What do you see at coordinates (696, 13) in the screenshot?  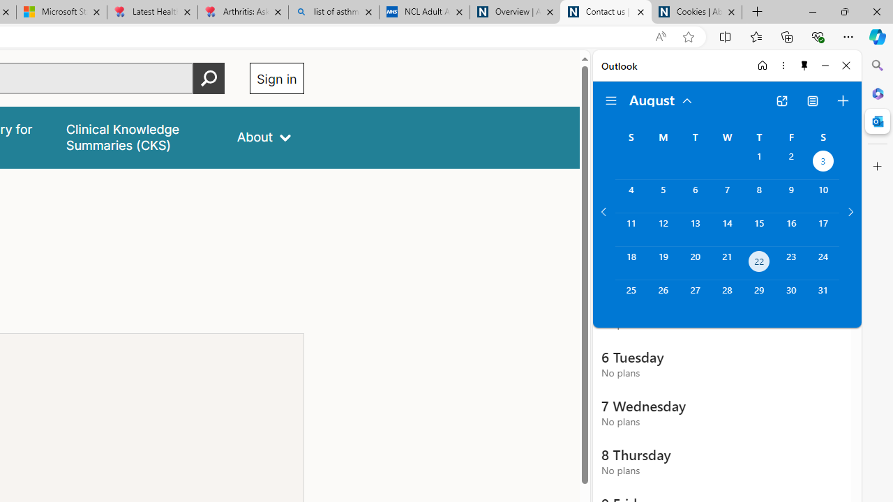 I see `Cookies | About | NICE` at bounding box center [696, 13].